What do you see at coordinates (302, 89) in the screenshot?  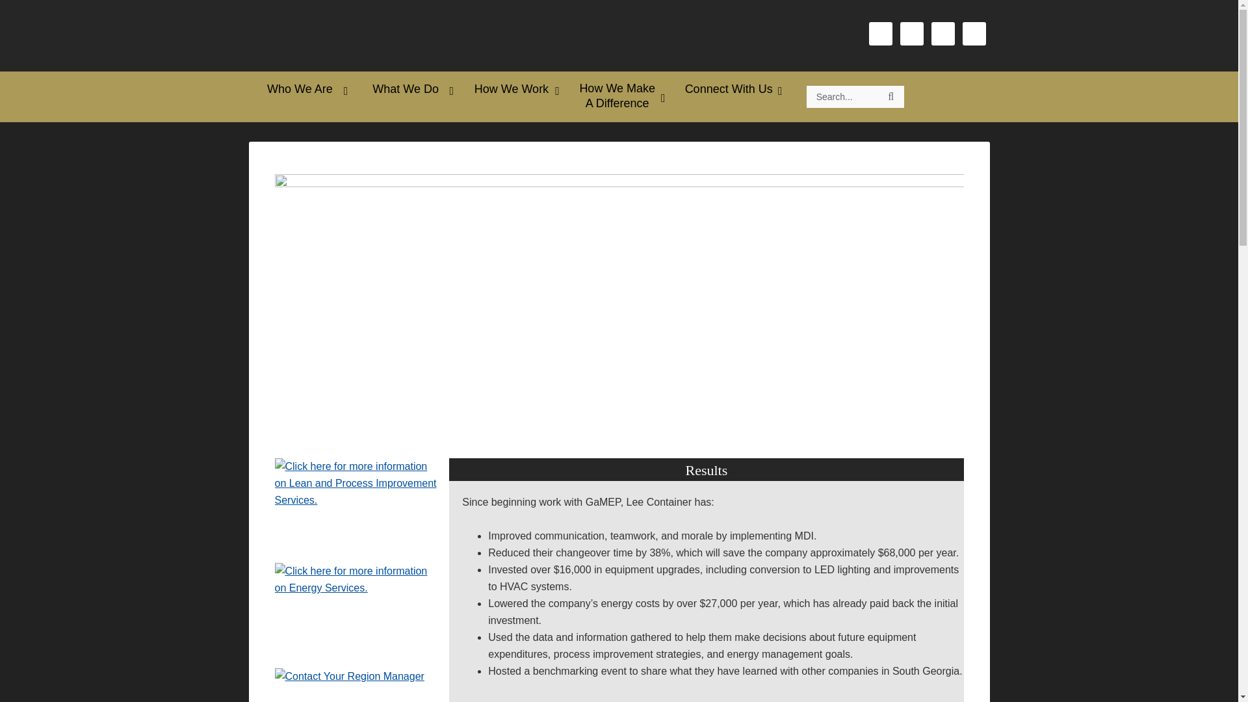 I see `Who We Are` at bounding box center [302, 89].